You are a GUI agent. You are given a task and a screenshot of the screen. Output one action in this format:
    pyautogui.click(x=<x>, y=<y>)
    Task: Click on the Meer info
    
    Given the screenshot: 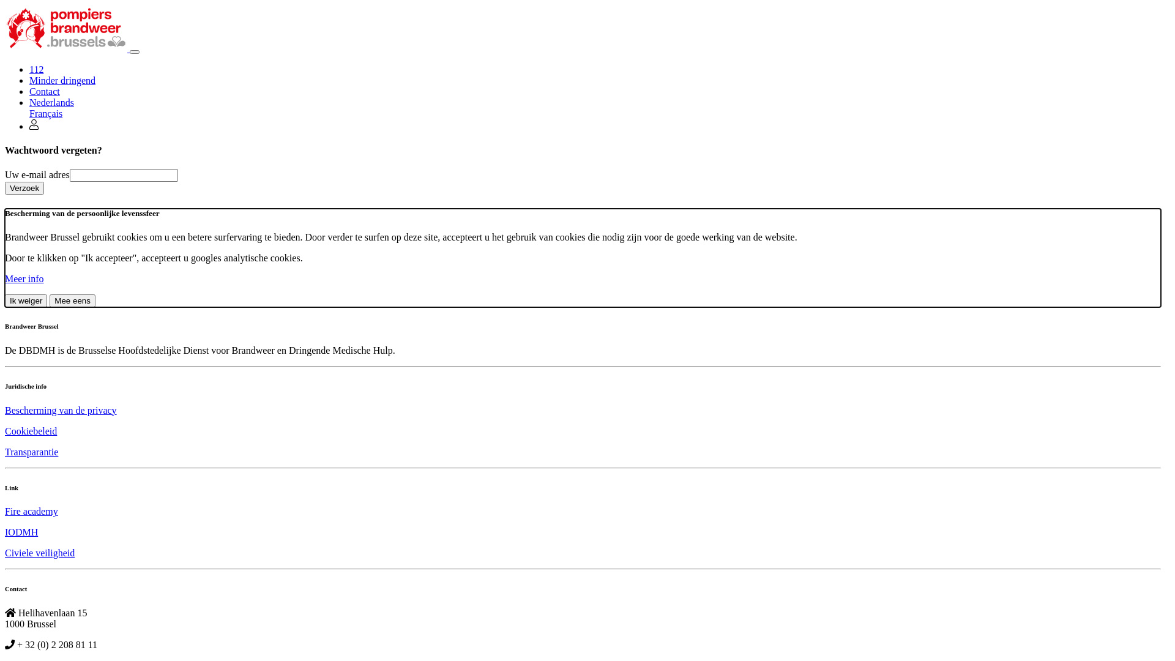 What is the action you would take?
    pyautogui.click(x=24, y=278)
    